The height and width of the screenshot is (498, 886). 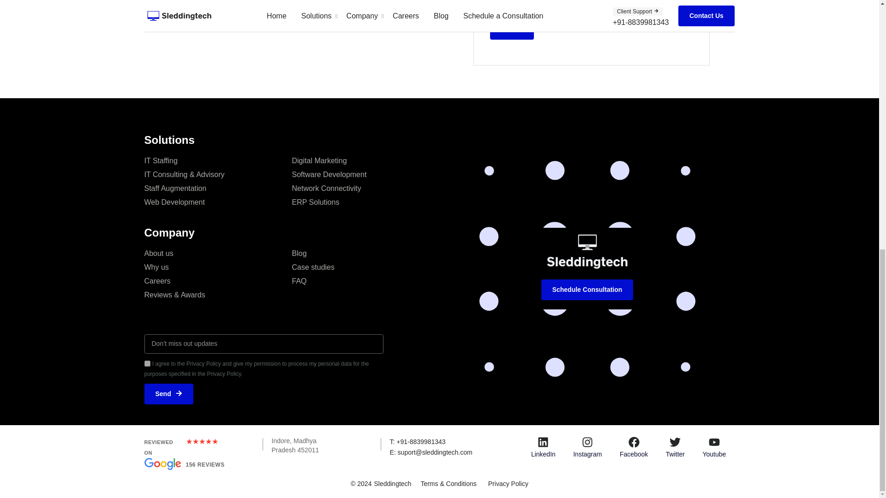 What do you see at coordinates (147, 363) in the screenshot?
I see `on` at bounding box center [147, 363].